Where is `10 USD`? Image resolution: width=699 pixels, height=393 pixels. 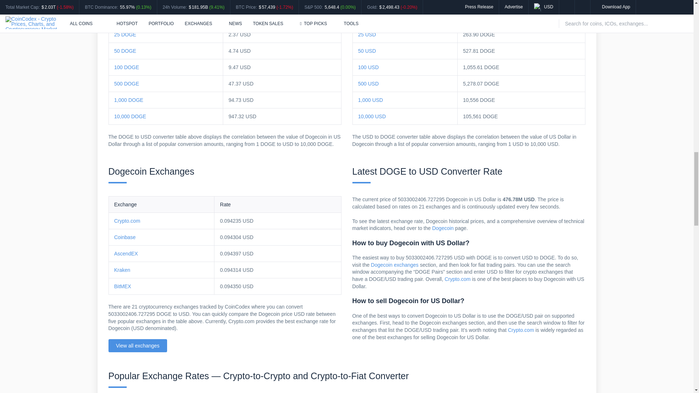 10 USD is located at coordinates (367, 18).